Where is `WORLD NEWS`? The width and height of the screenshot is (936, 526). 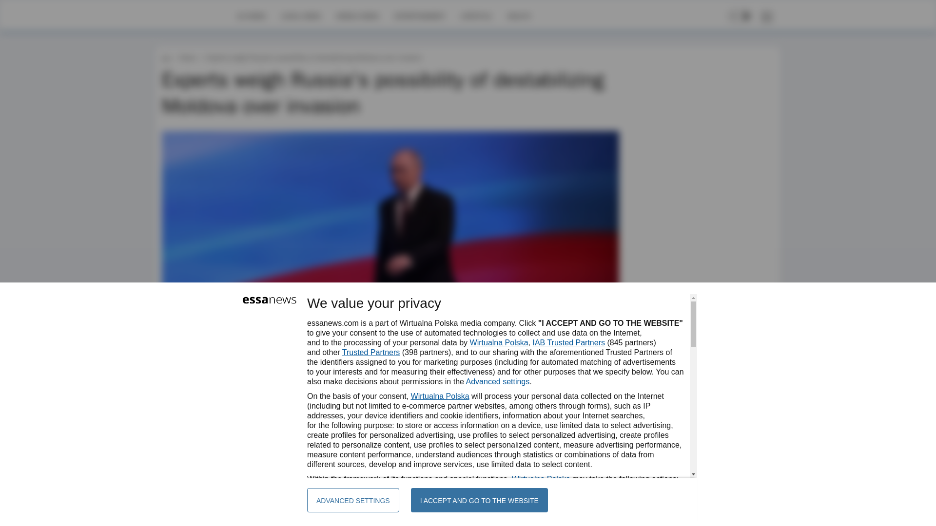 WORLD NEWS is located at coordinates (357, 16).